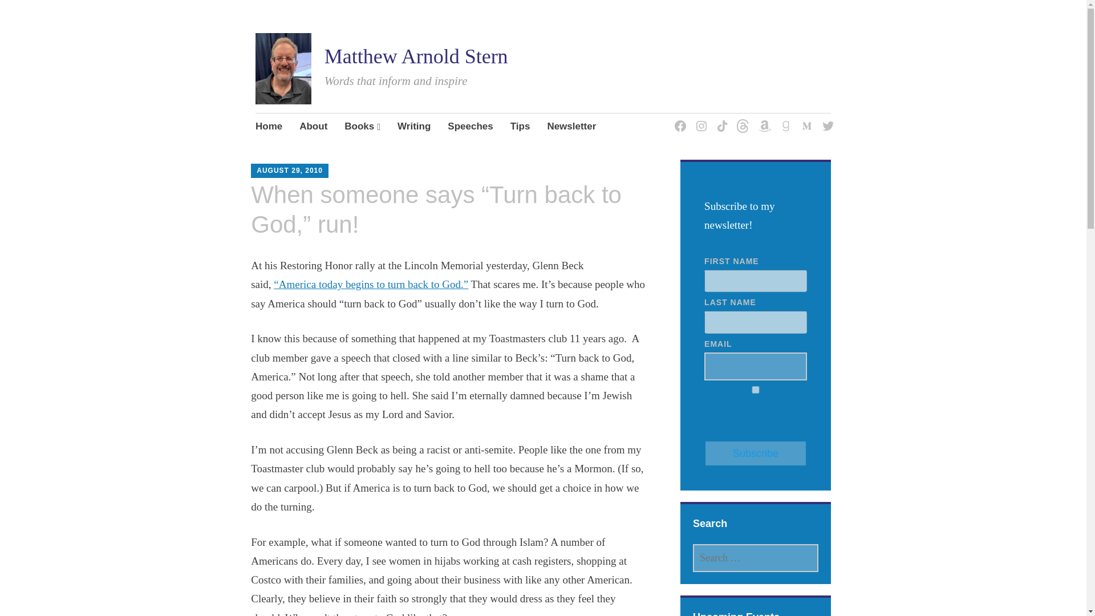 The width and height of the screenshot is (1095, 616). What do you see at coordinates (755, 453) in the screenshot?
I see `Subscribe` at bounding box center [755, 453].